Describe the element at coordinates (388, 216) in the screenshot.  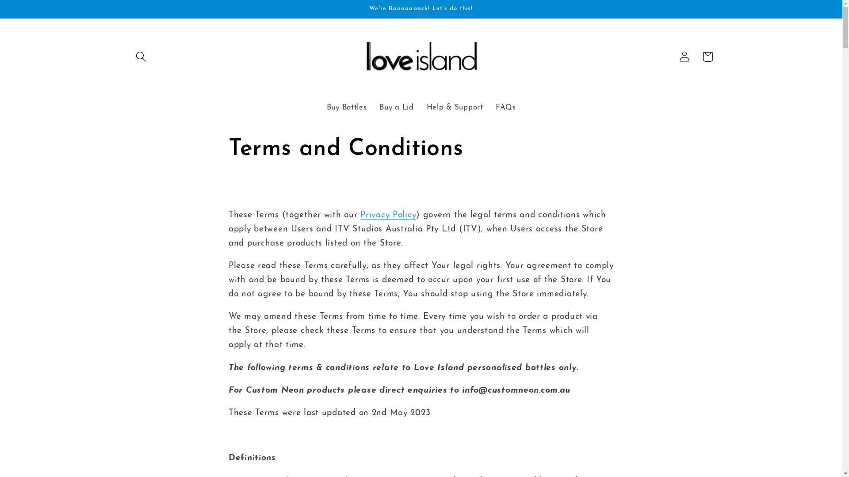
I see `Privacy Policy` at that location.